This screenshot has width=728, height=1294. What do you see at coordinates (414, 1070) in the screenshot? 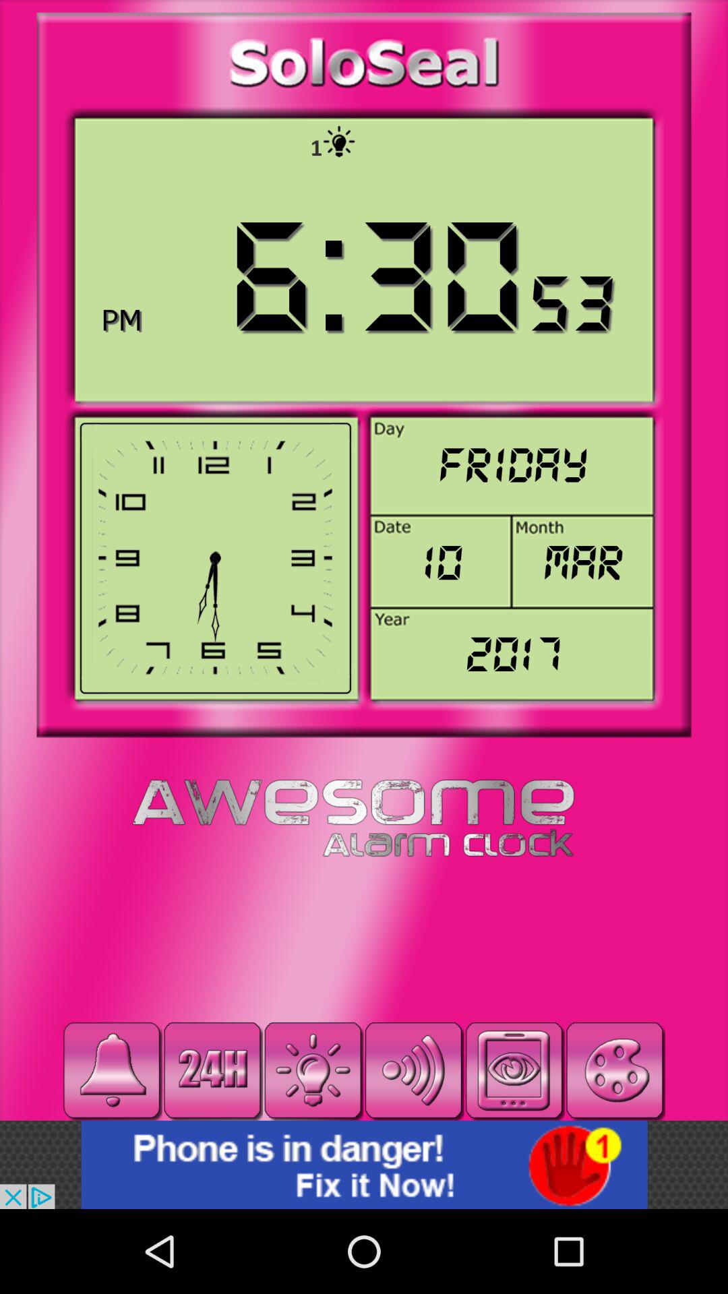
I see `go to adjust volume` at bounding box center [414, 1070].